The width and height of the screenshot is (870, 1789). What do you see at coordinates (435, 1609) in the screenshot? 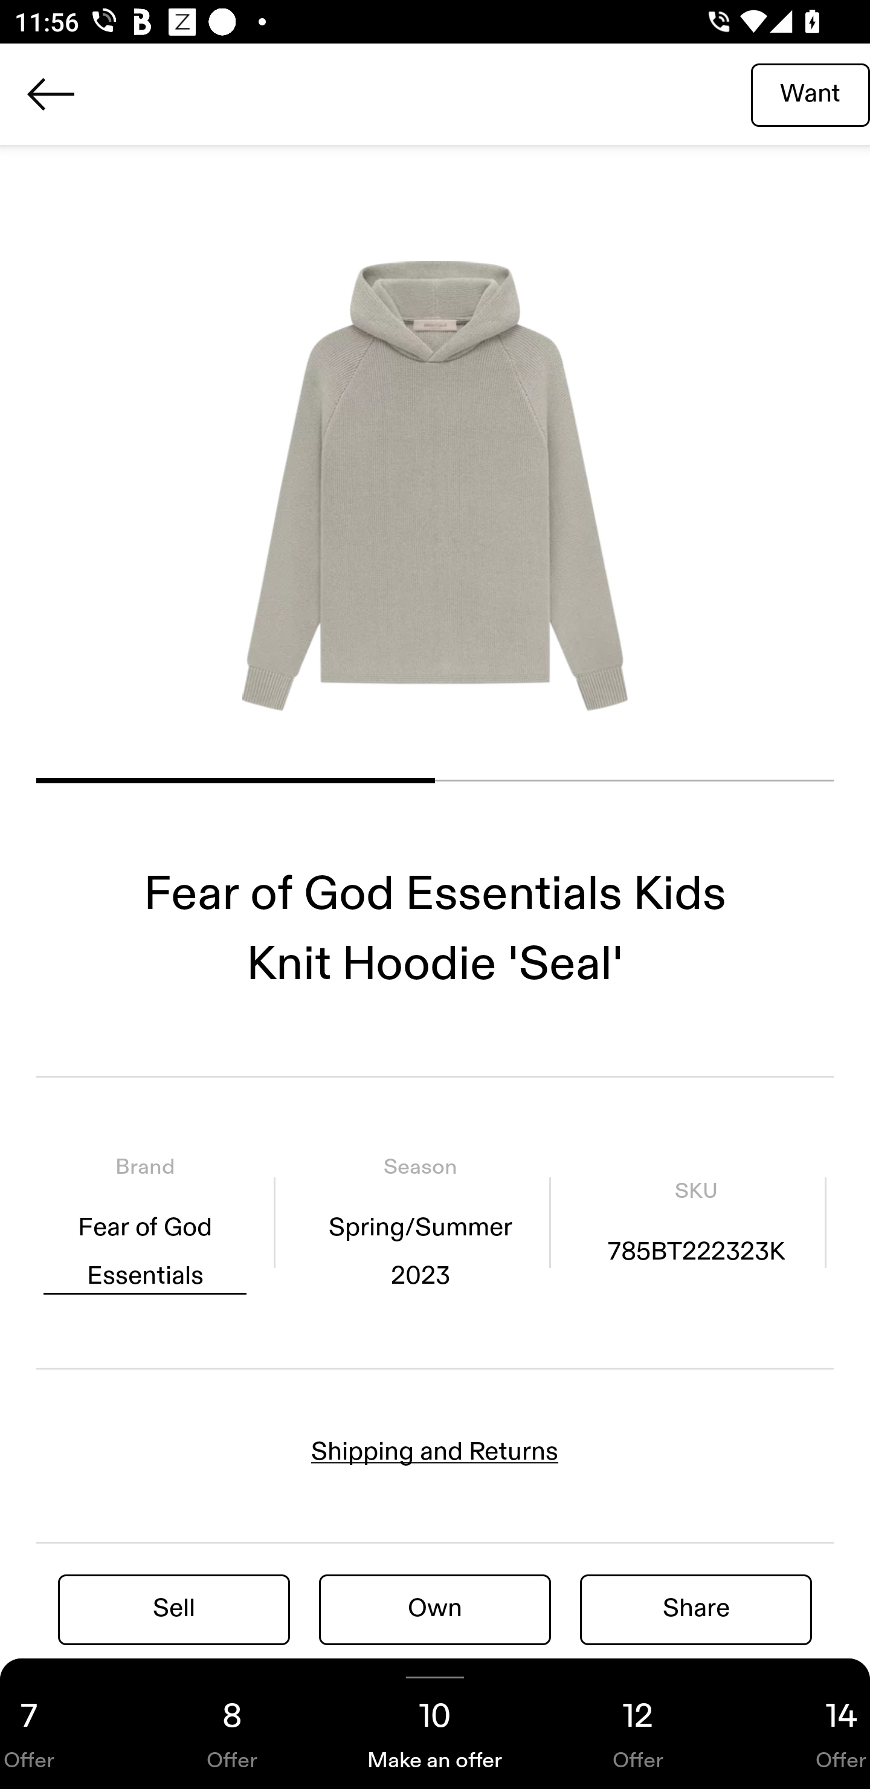
I see `Own` at bounding box center [435, 1609].